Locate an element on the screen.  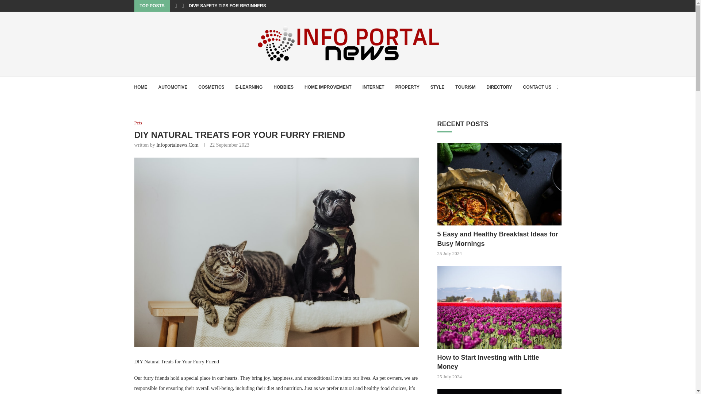
DIRECTORY is located at coordinates (499, 87).